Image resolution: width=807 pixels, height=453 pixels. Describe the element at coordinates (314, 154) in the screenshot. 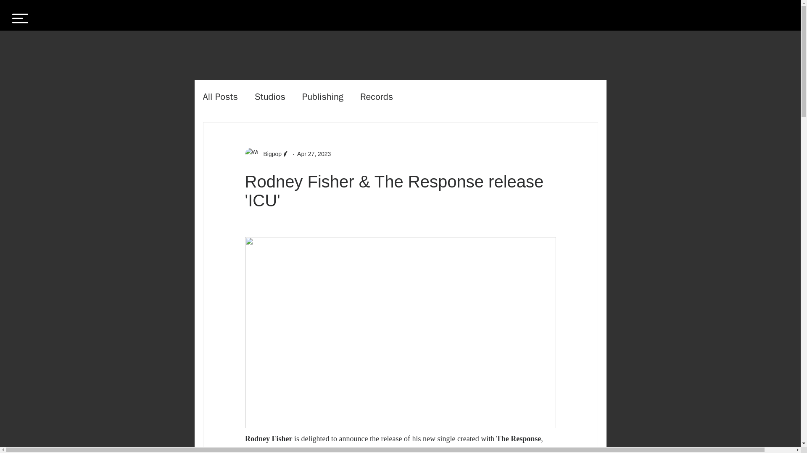

I see `Apr 27, 2023` at that location.